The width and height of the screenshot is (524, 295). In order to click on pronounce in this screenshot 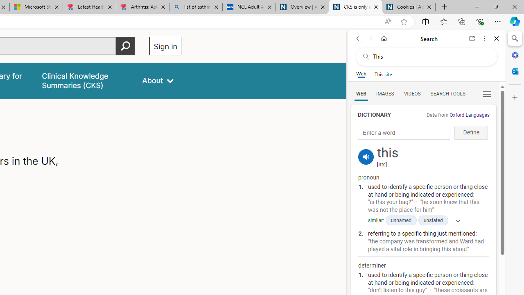, I will do `click(366, 157)`.